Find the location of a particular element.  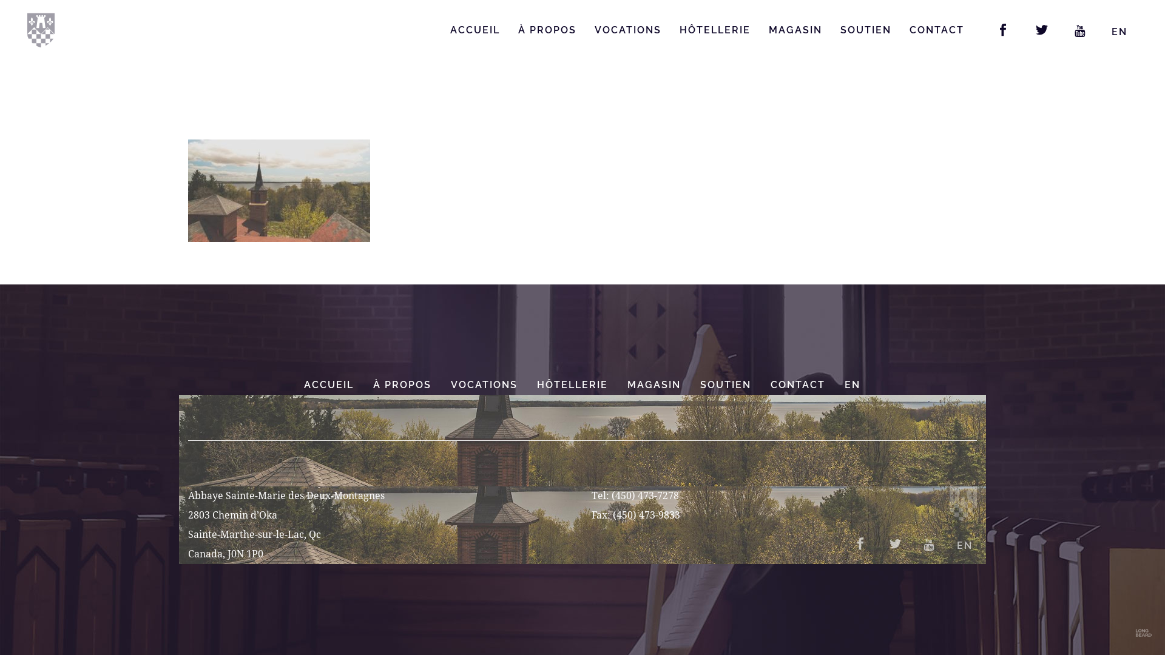

logo_white is located at coordinates (964, 504).